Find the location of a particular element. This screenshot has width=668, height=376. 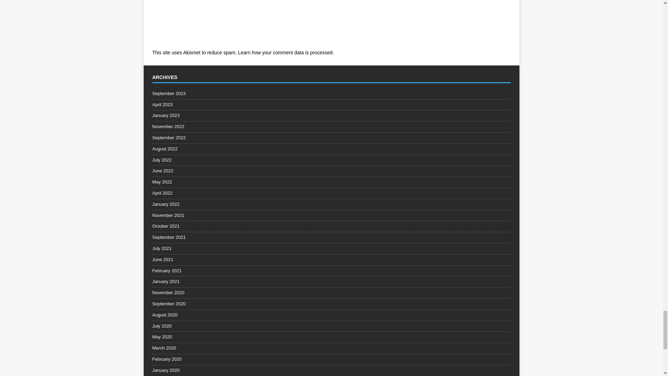

July 2022 is located at coordinates (331, 160).